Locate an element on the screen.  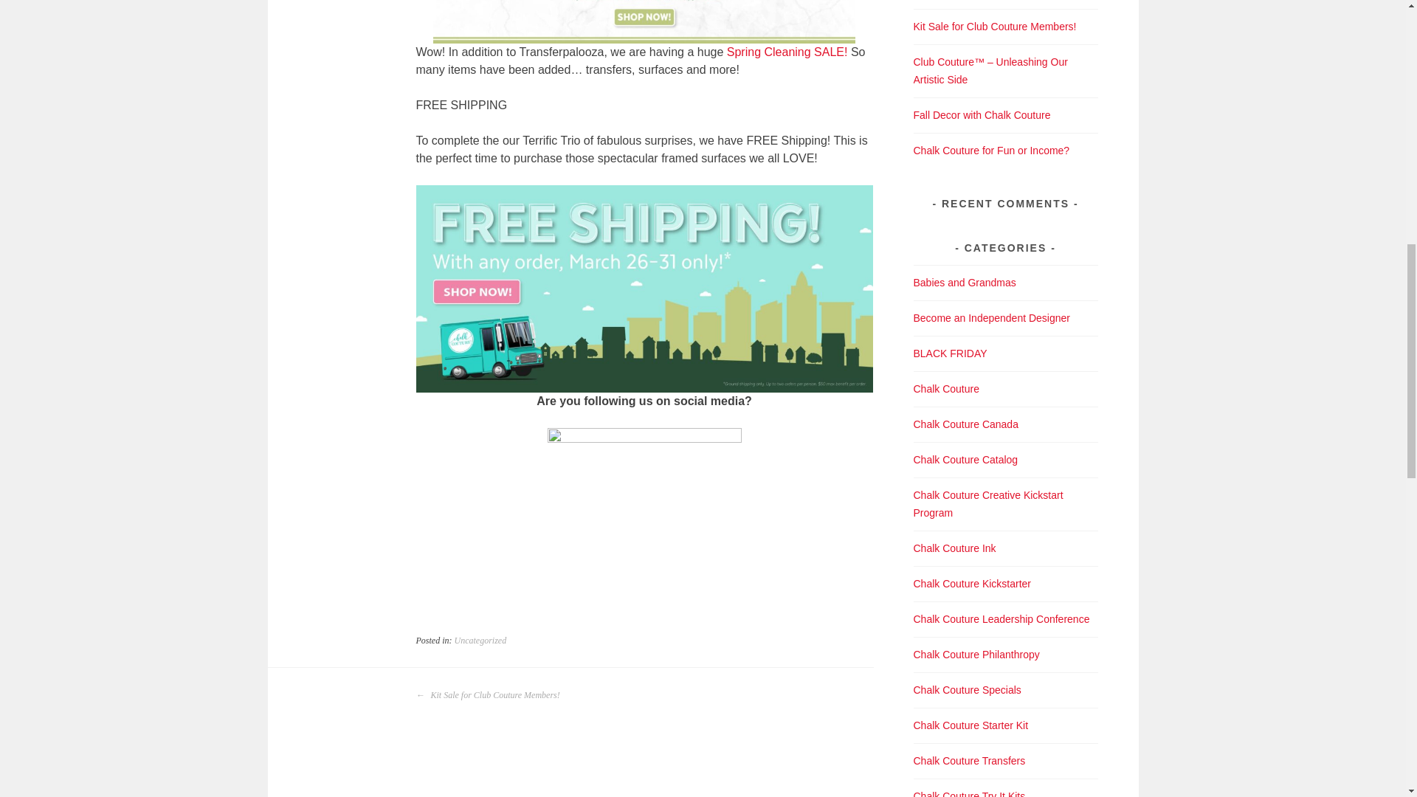
Uncategorized is located at coordinates (481, 640).